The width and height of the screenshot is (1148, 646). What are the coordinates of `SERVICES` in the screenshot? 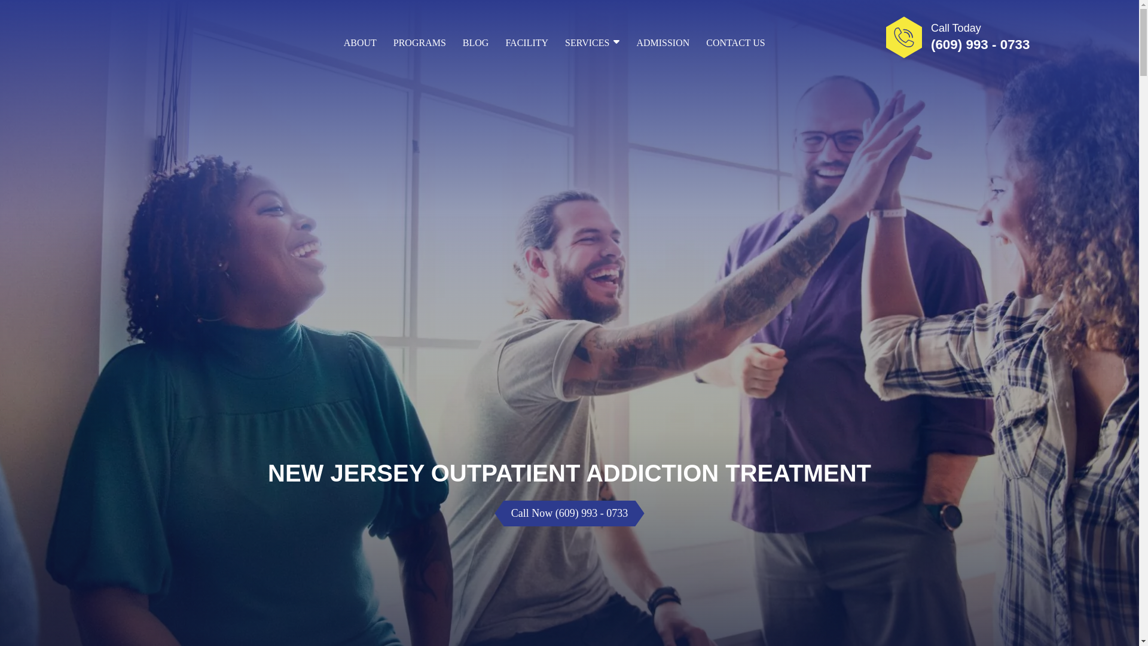 It's located at (592, 43).